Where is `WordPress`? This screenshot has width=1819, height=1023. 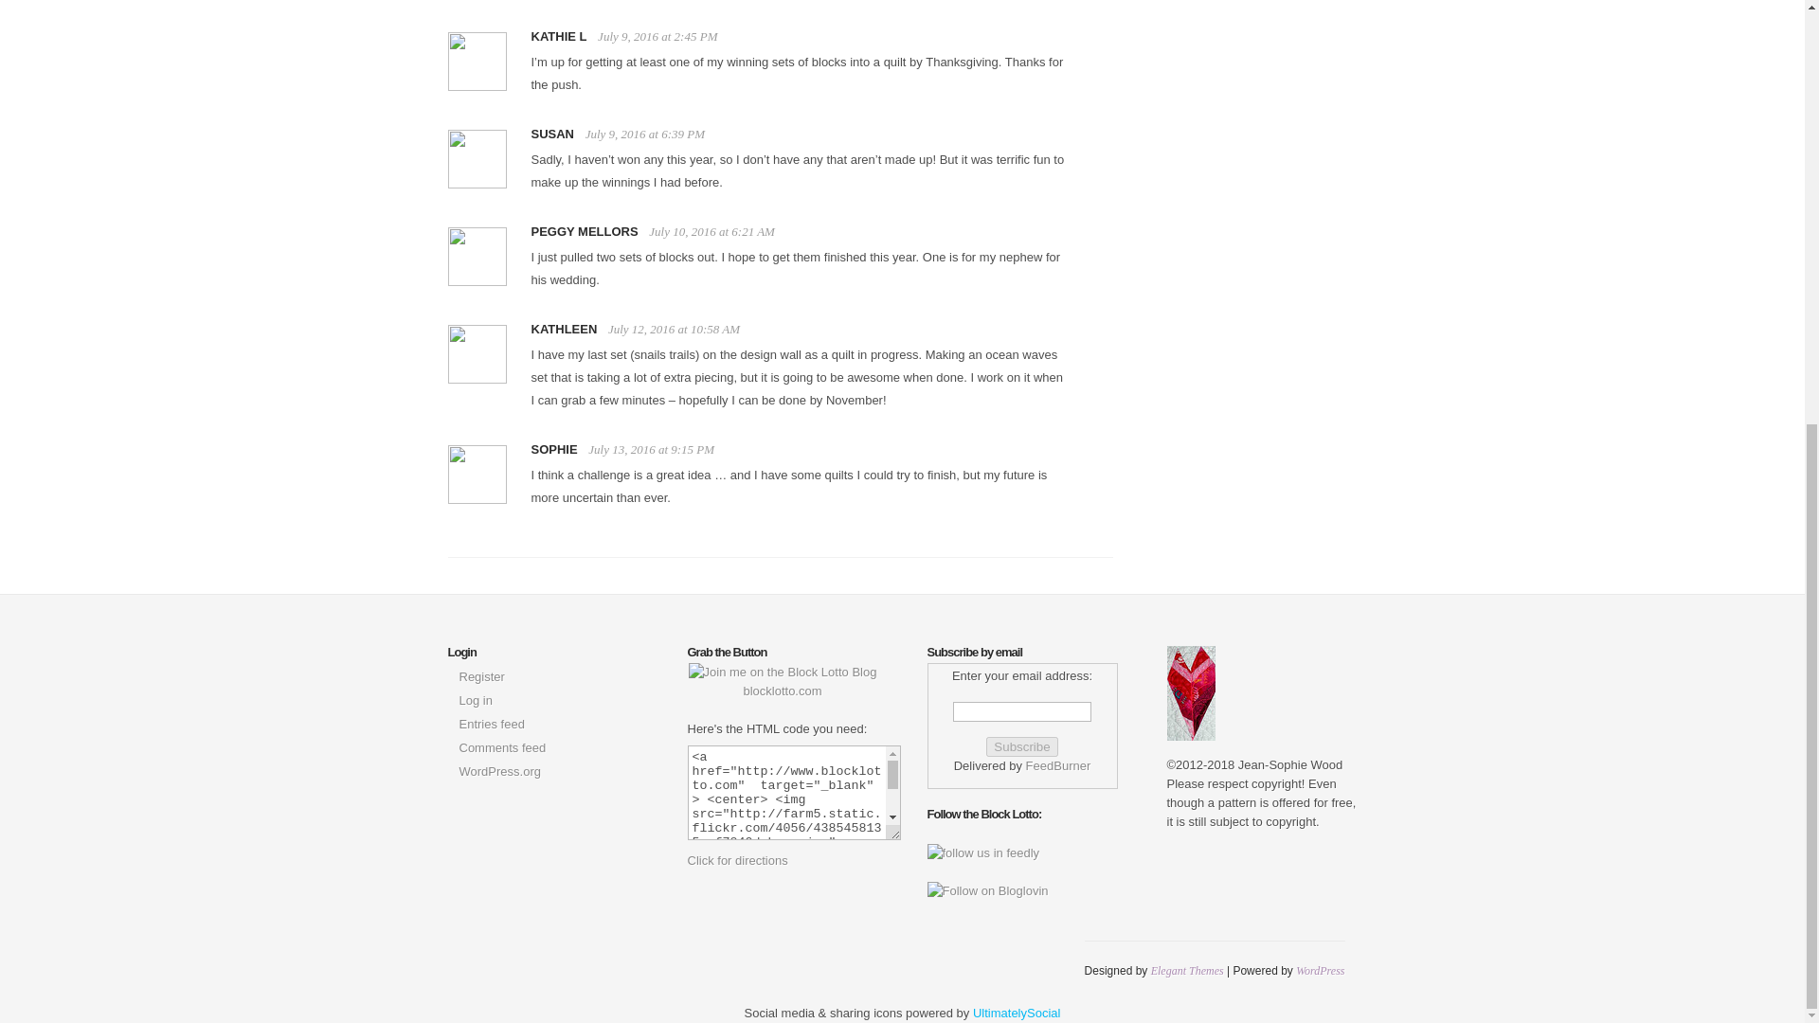 WordPress is located at coordinates (1319, 971).